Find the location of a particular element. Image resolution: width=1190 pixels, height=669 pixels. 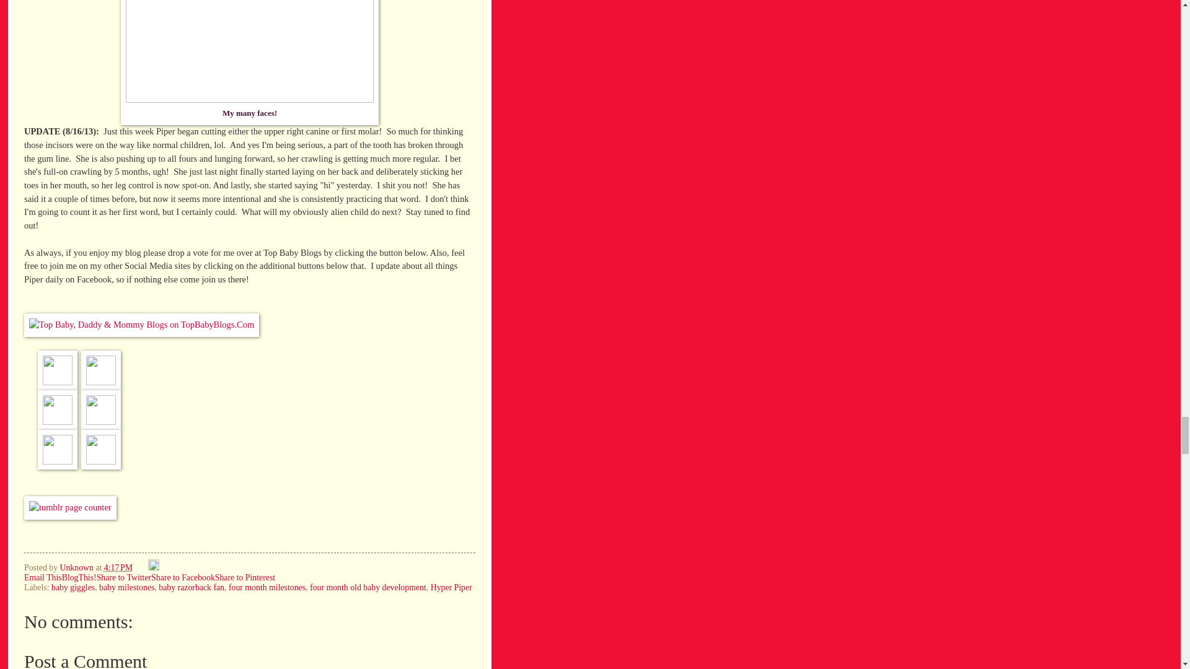

Share to Twitter is located at coordinates (123, 577).